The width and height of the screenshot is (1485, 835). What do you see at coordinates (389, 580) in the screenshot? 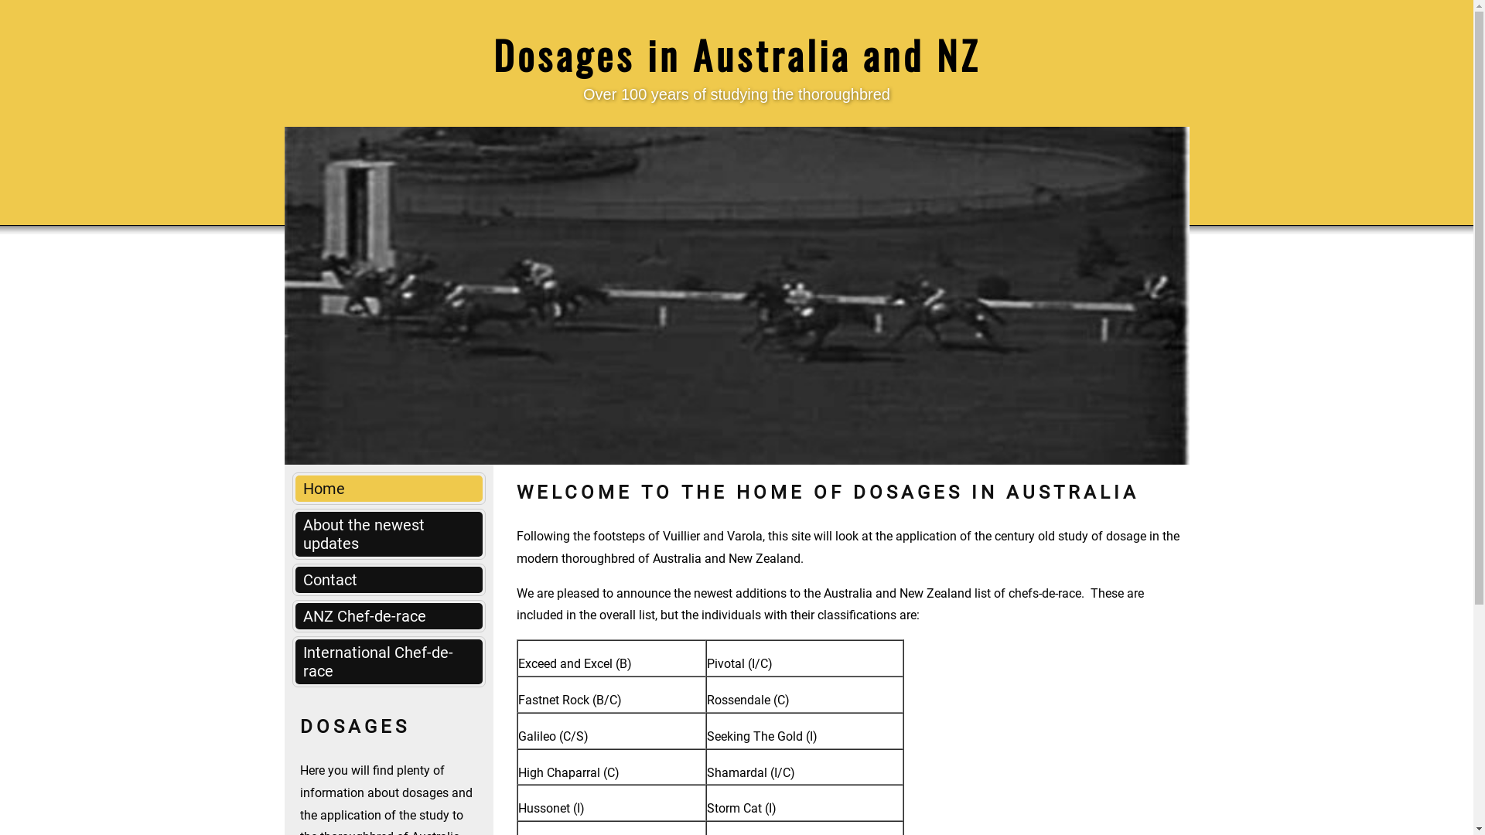
I see `Contact` at bounding box center [389, 580].